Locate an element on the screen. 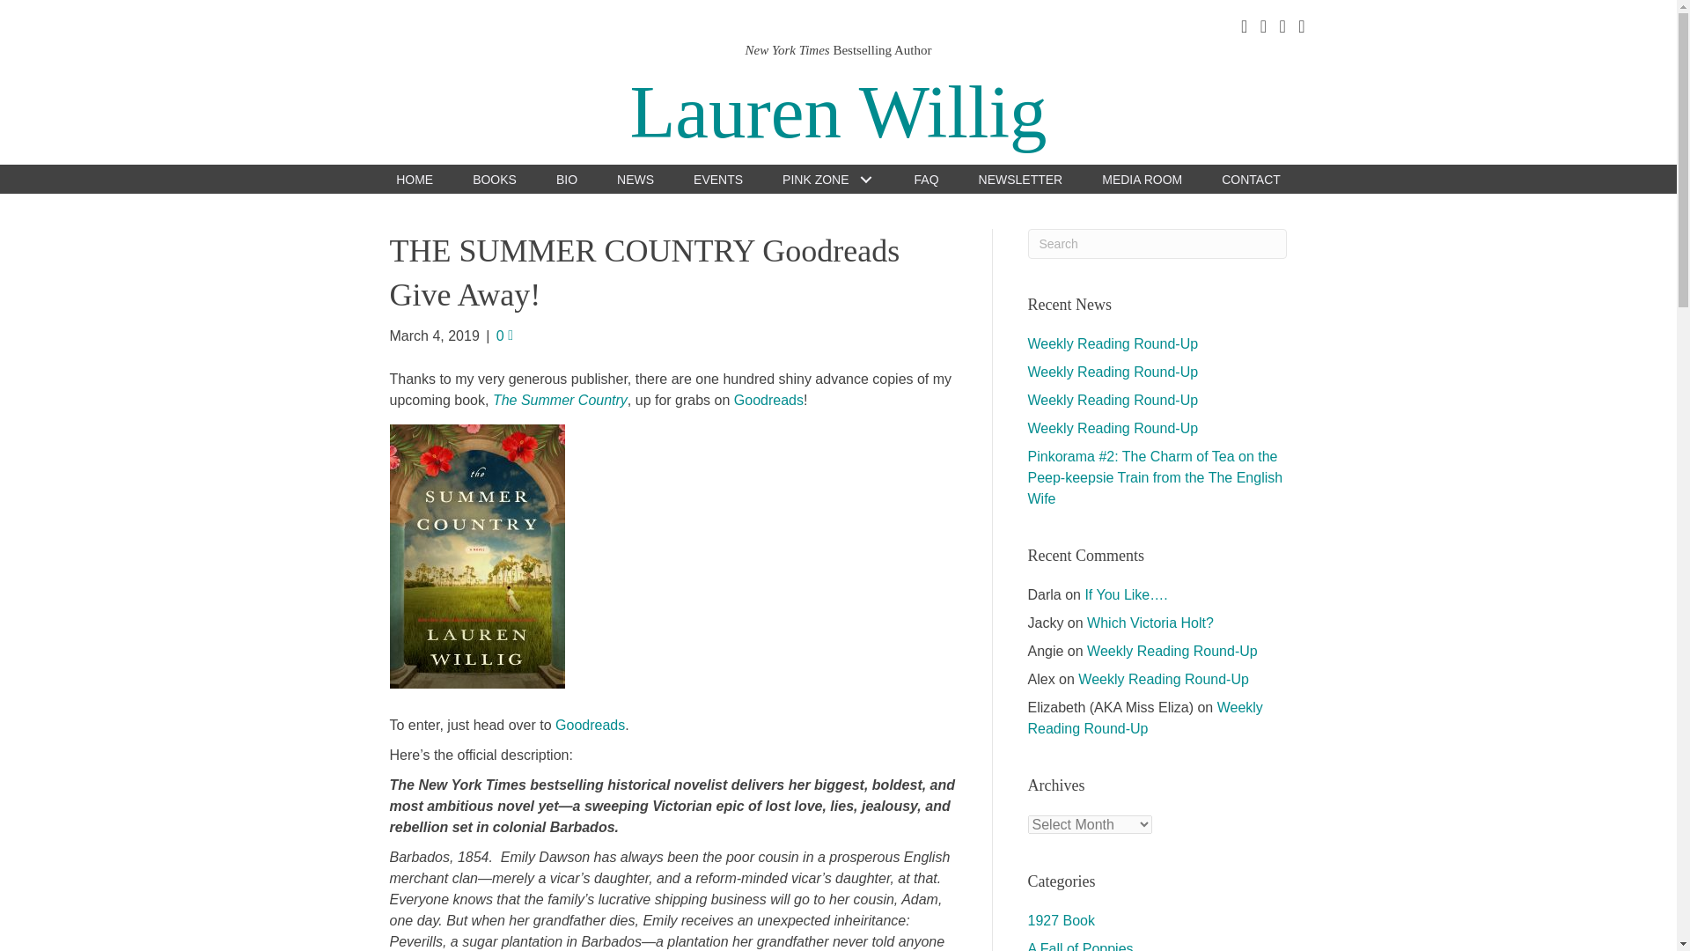 This screenshot has width=1690, height=951. MEDIA ROOM is located at coordinates (1141, 179).